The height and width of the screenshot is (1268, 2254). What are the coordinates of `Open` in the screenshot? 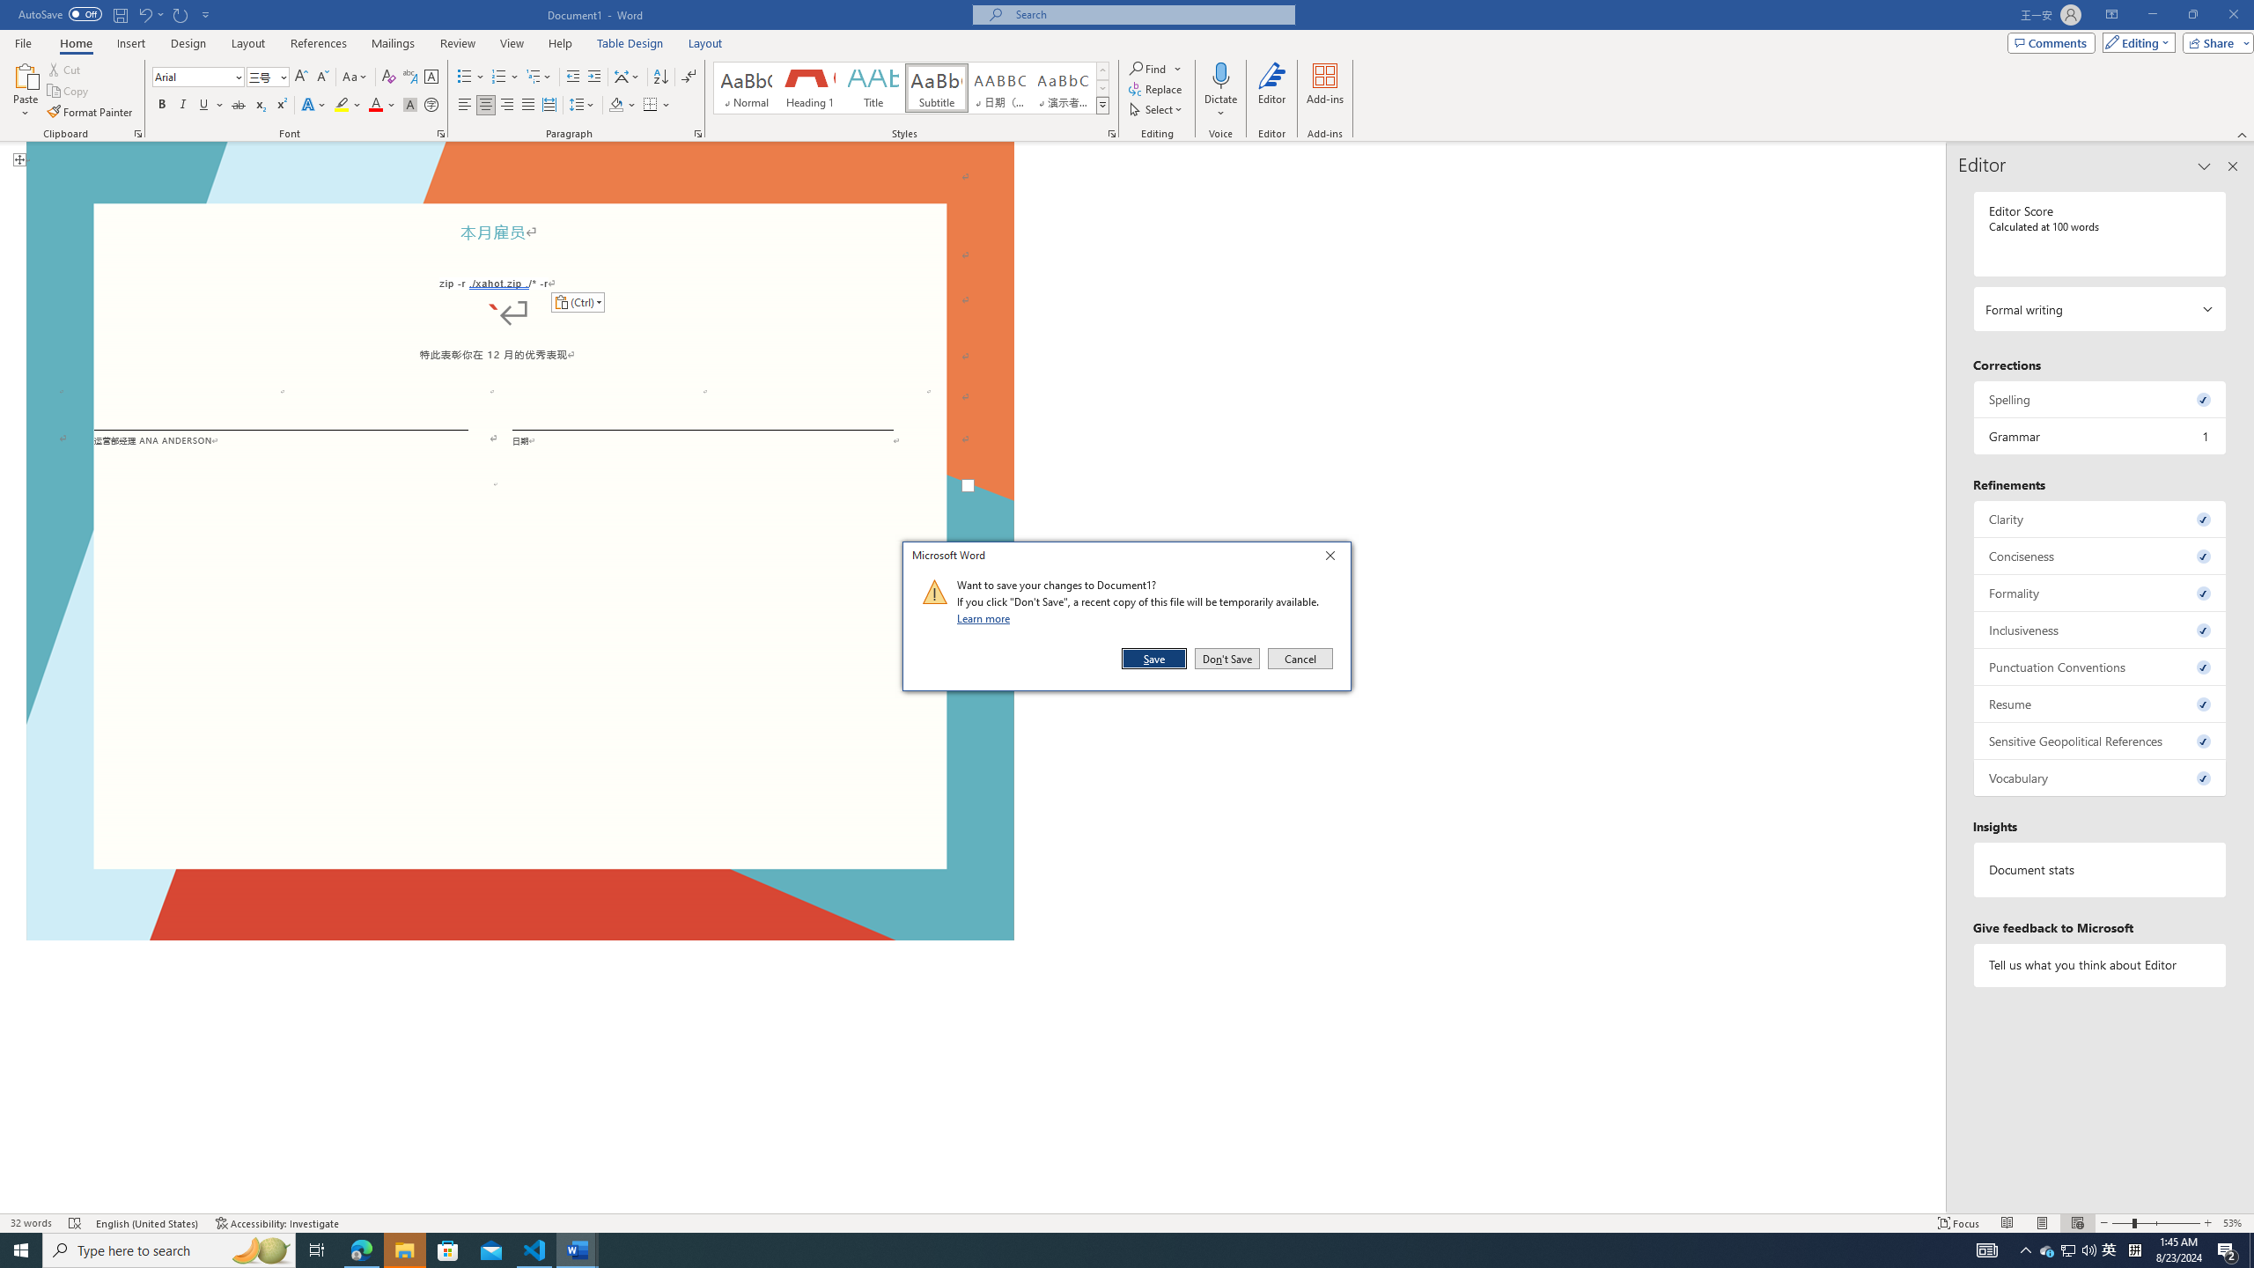 It's located at (282, 76).